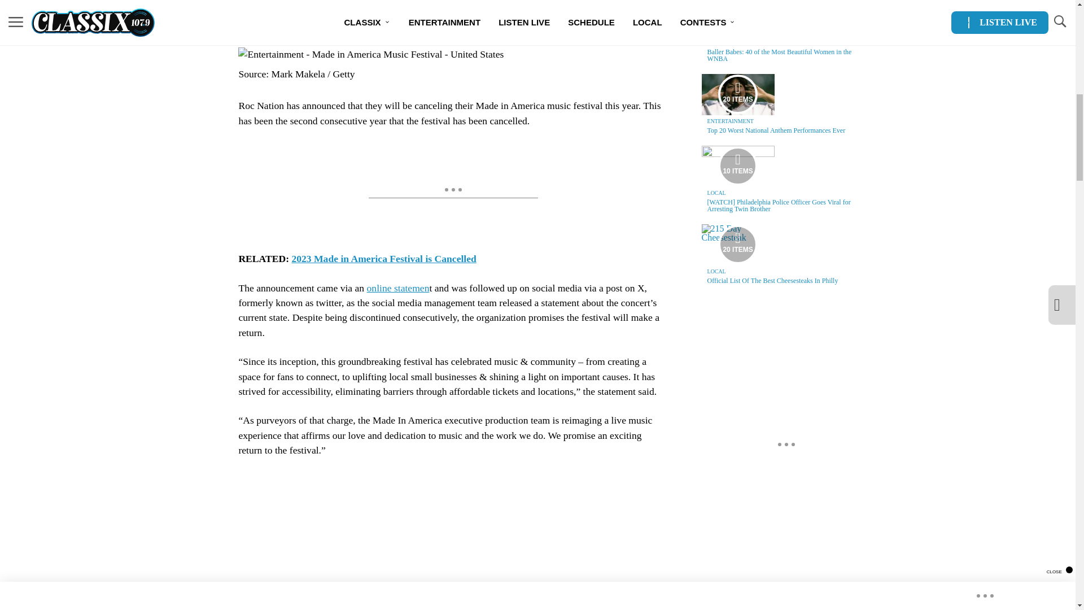  Describe the element at coordinates (738, 18) in the screenshot. I see `41 ITEMS` at that location.